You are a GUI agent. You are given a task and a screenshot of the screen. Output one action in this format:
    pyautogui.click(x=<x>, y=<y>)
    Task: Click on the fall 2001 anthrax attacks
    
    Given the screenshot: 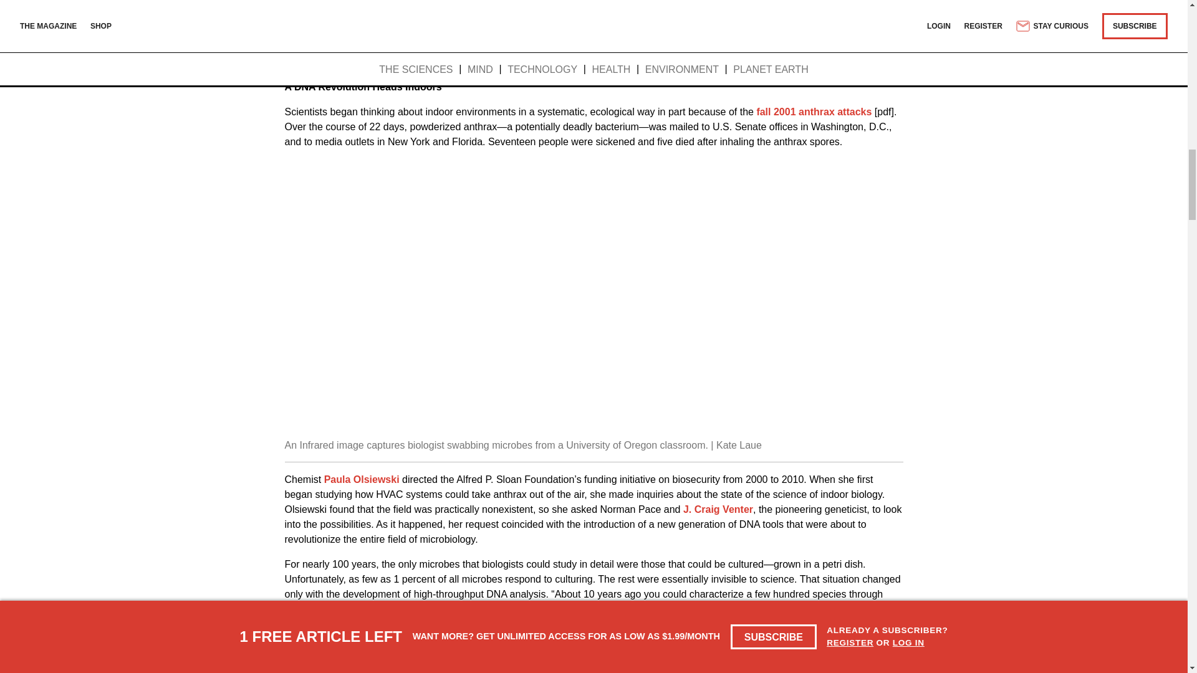 What is the action you would take?
    pyautogui.click(x=814, y=111)
    